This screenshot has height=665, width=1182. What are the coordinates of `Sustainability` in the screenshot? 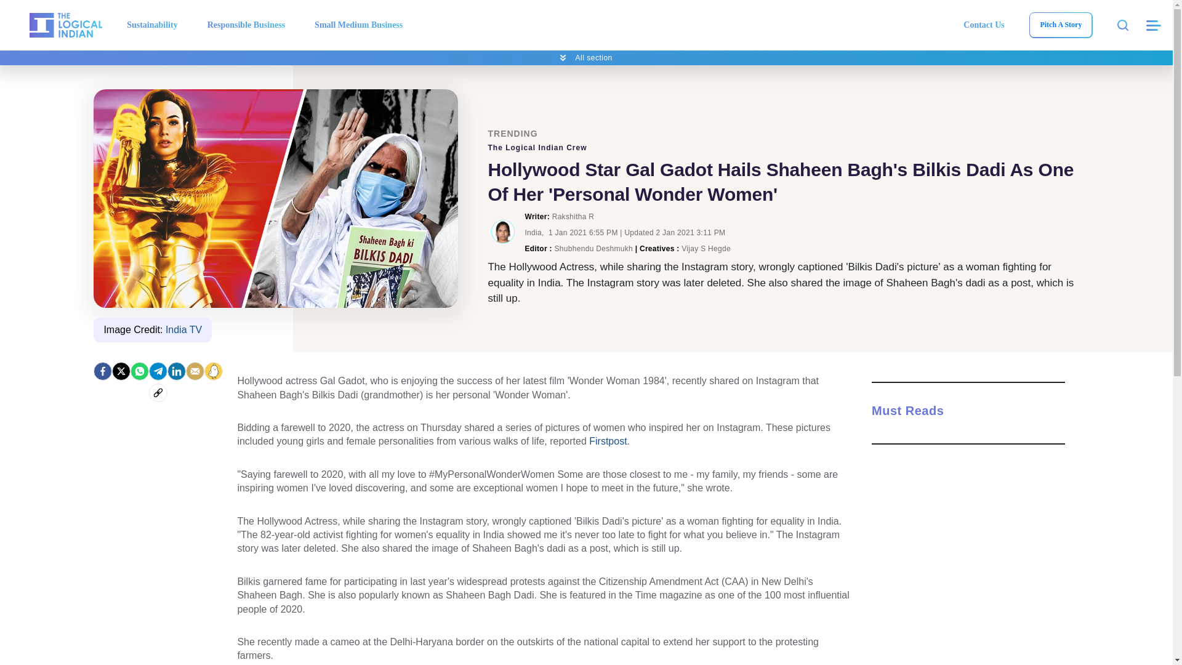 It's located at (151, 25).